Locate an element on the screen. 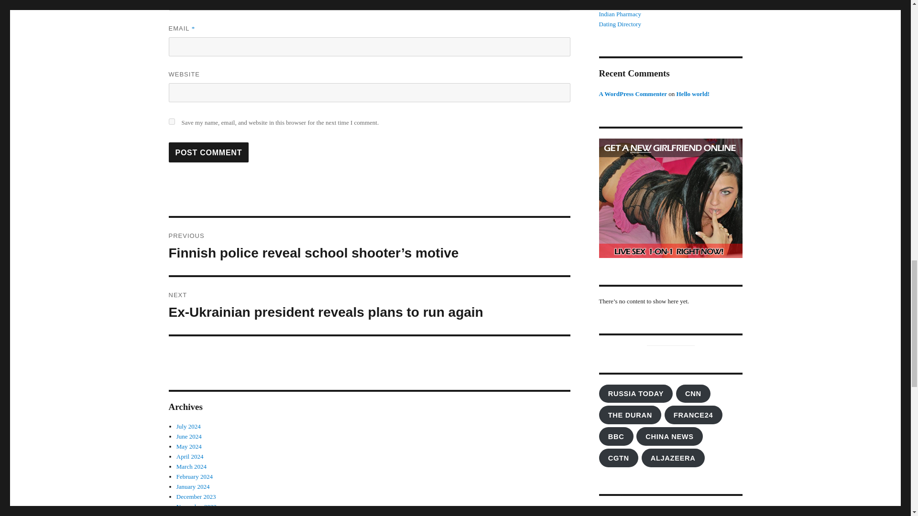  February 2024 is located at coordinates (194, 477).